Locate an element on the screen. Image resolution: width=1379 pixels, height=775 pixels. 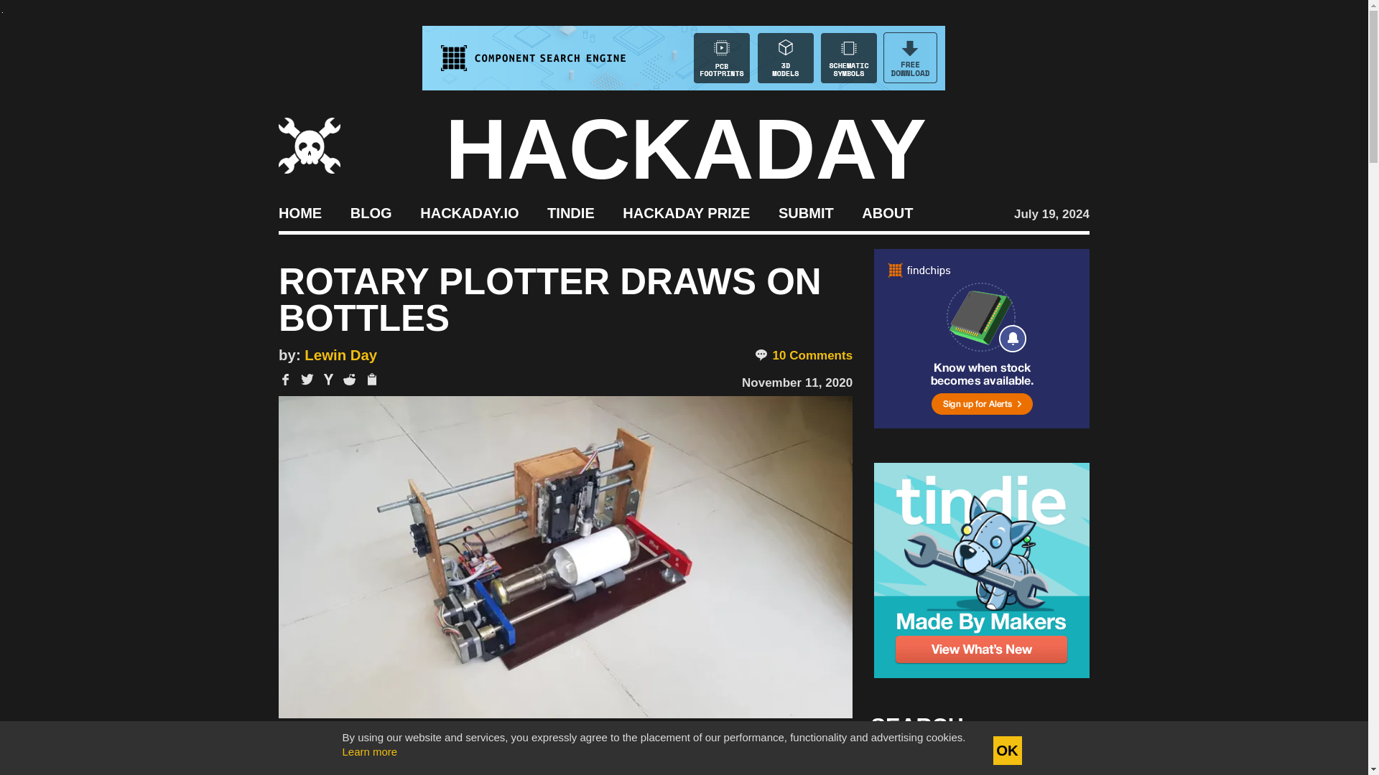
HACKADAY is located at coordinates (686, 149).